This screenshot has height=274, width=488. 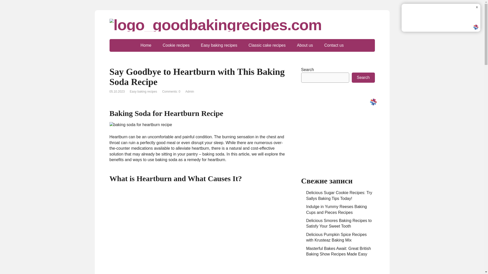 I want to click on Delicious Smores Baking Recipes to Satisfy Your Sweet Tooth, so click(x=339, y=223).